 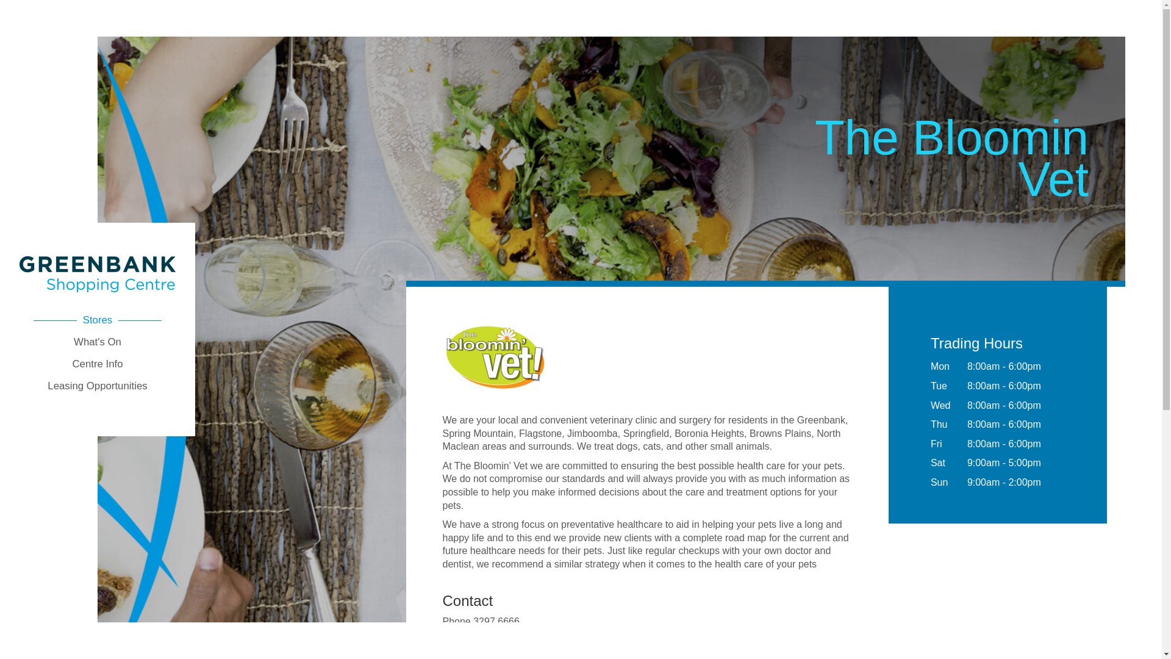 What do you see at coordinates (98, 342) in the screenshot?
I see `What's On` at bounding box center [98, 342].